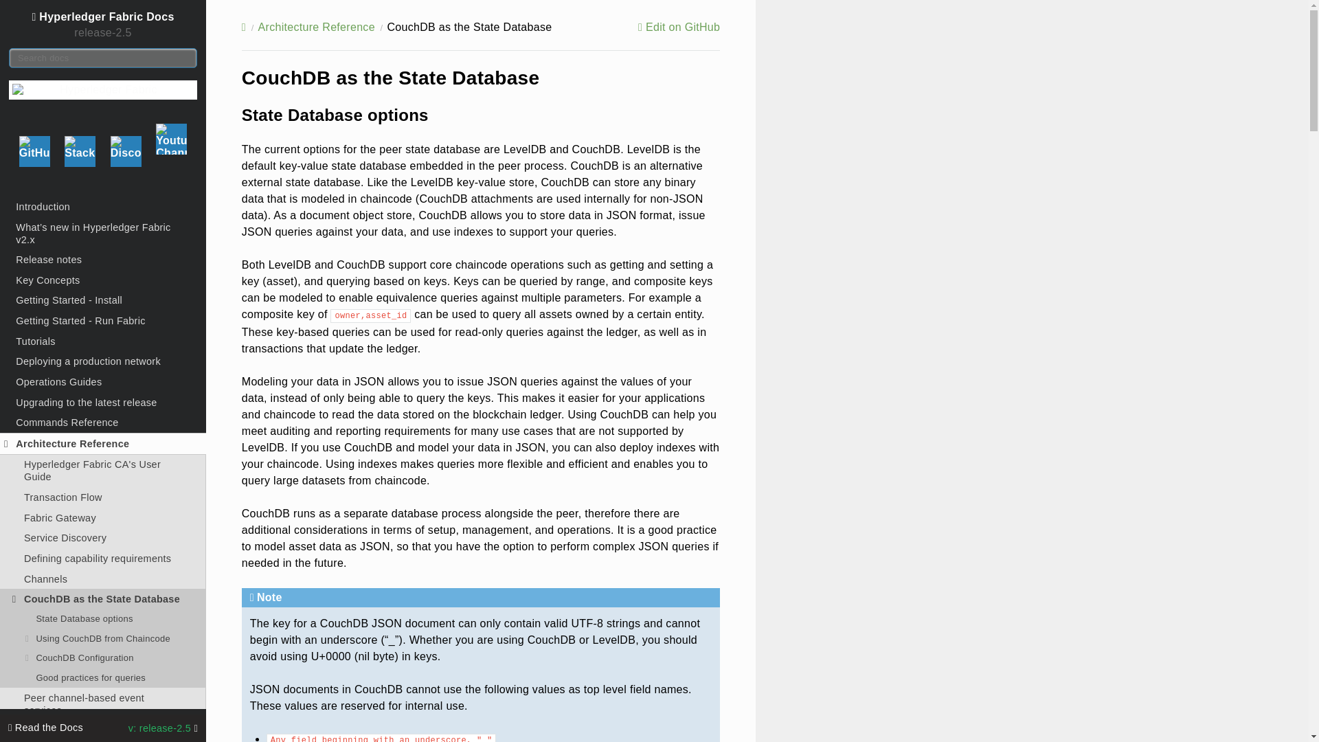 The image size is (1319, 742). Describe the element at coordinates (103, 559) in the screenshot. I see `Defining capability requirements` at that location.